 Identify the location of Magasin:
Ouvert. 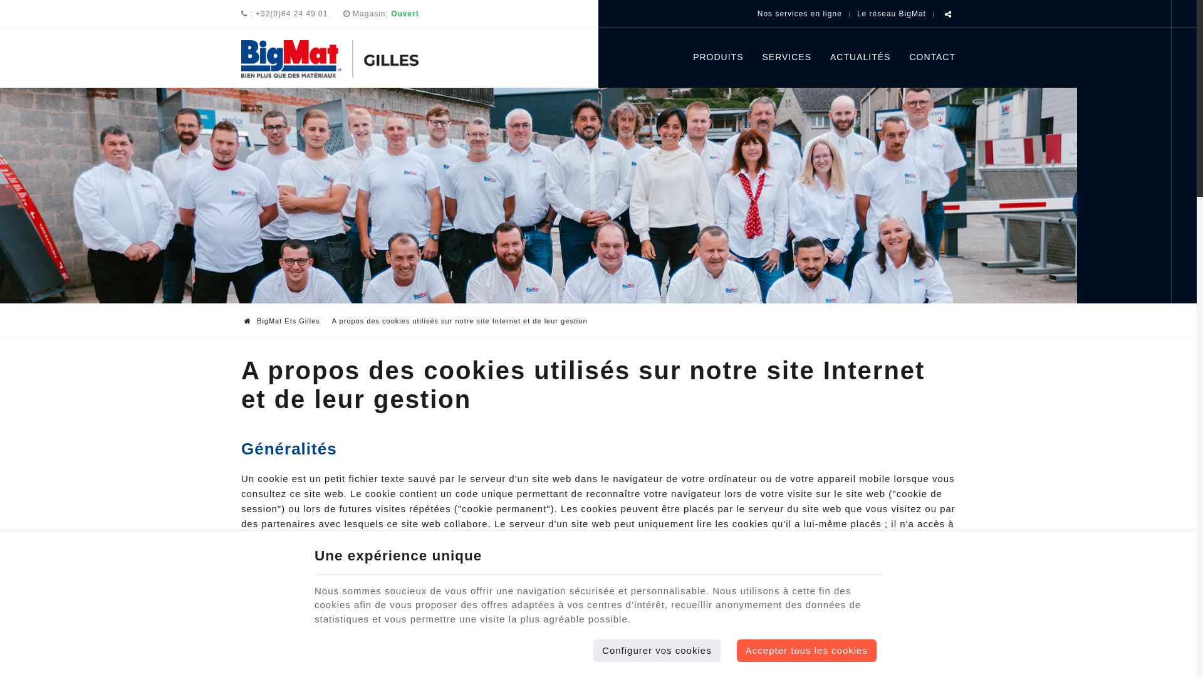
(386, 14).